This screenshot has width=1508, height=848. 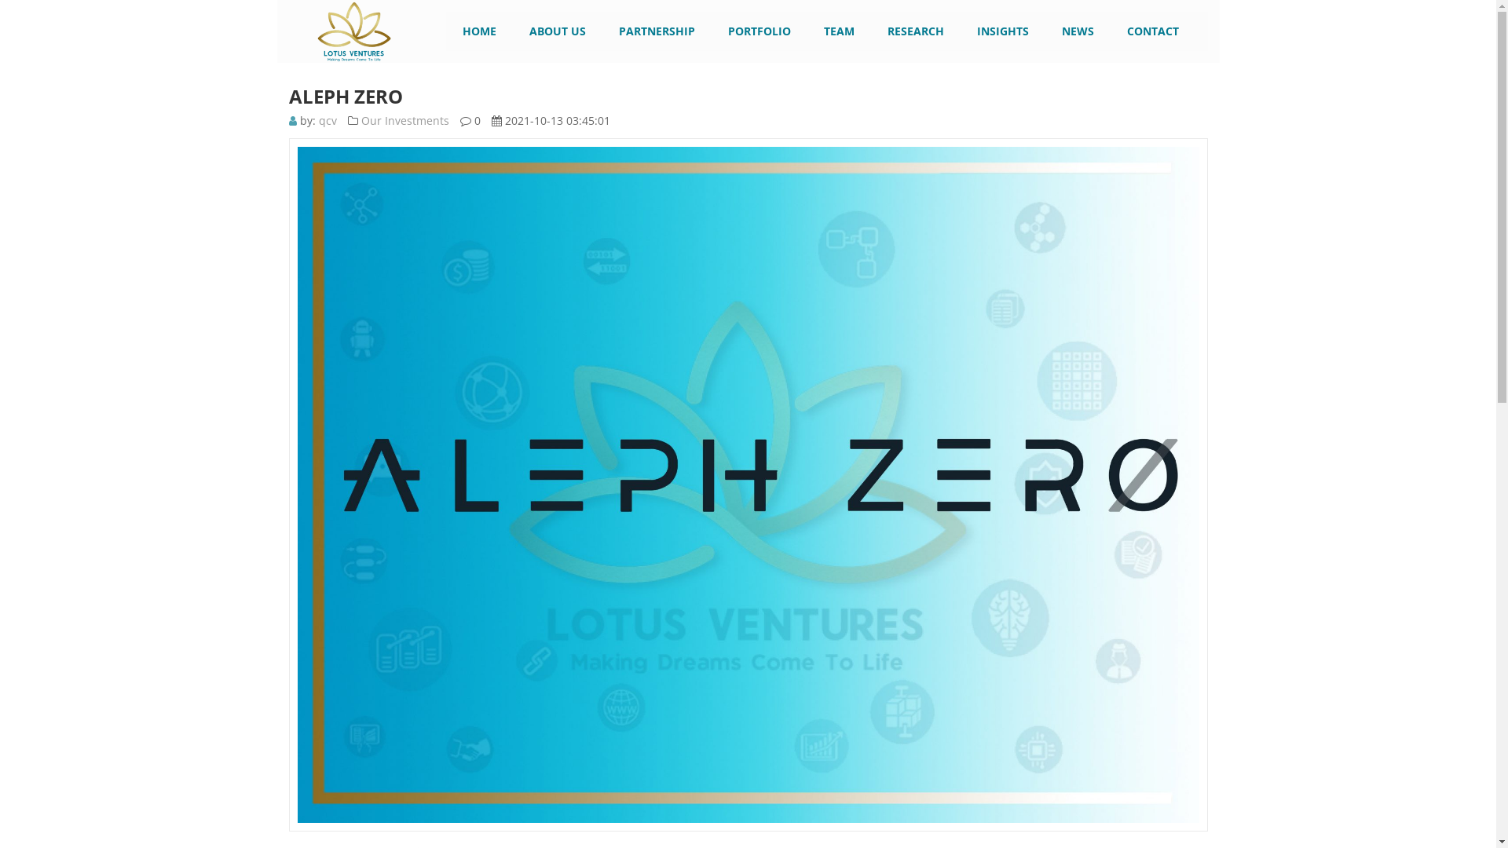 I want to click on Our Investments, so click(x=405, y=121).